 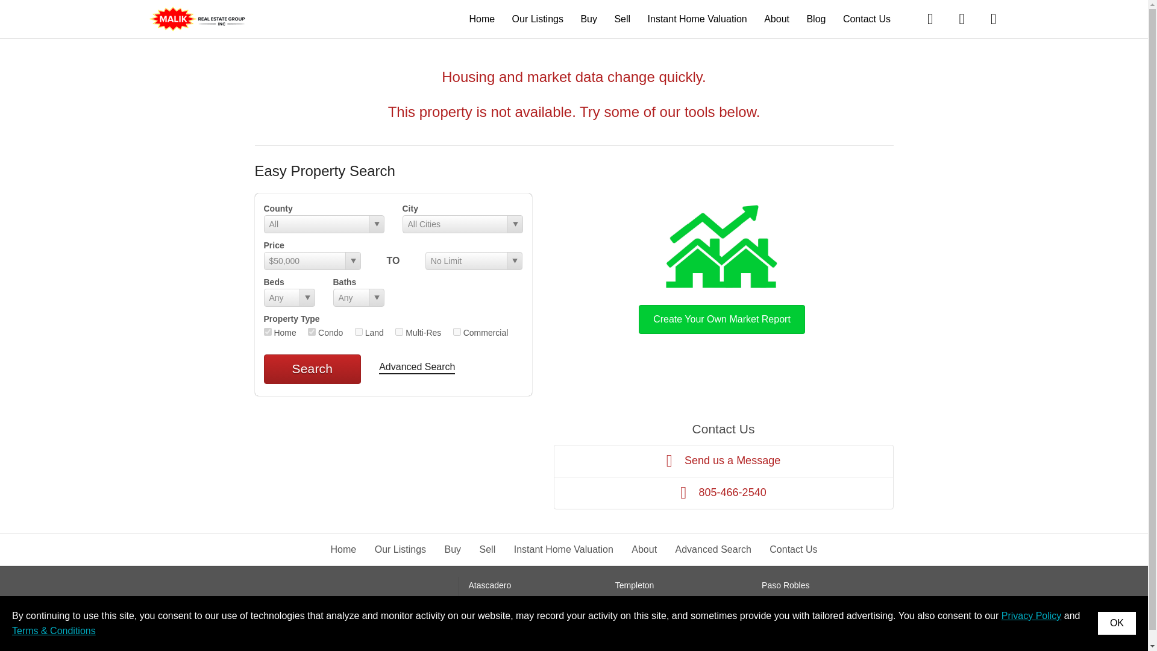 What do you see at coordinates (500, 603) in the screenshot?
I see `San Luis Obispo` at bounding box center [500, 603].